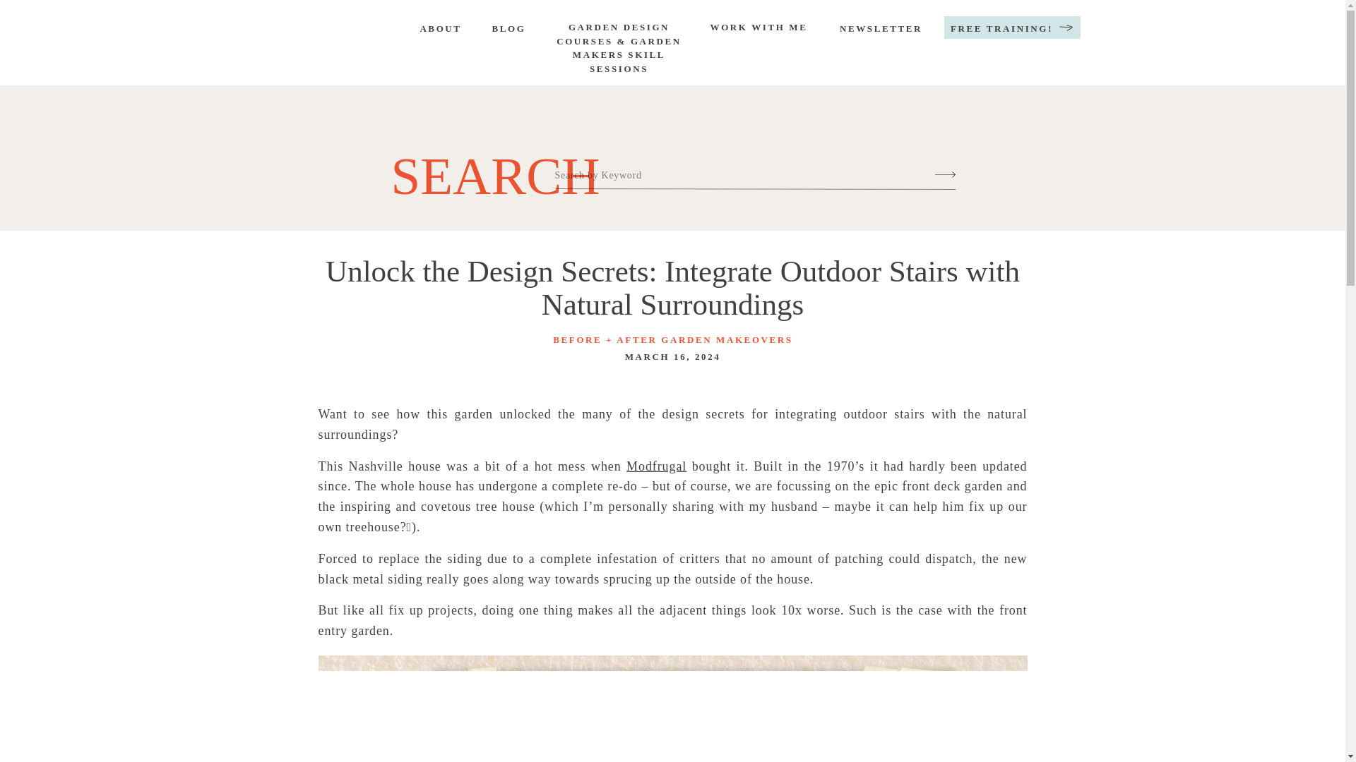 This screenshot has width=1356, height=762. Describe the element at coordinates (1001, 30) in the screenshot. I see `FREE TRAINING!` at that location.